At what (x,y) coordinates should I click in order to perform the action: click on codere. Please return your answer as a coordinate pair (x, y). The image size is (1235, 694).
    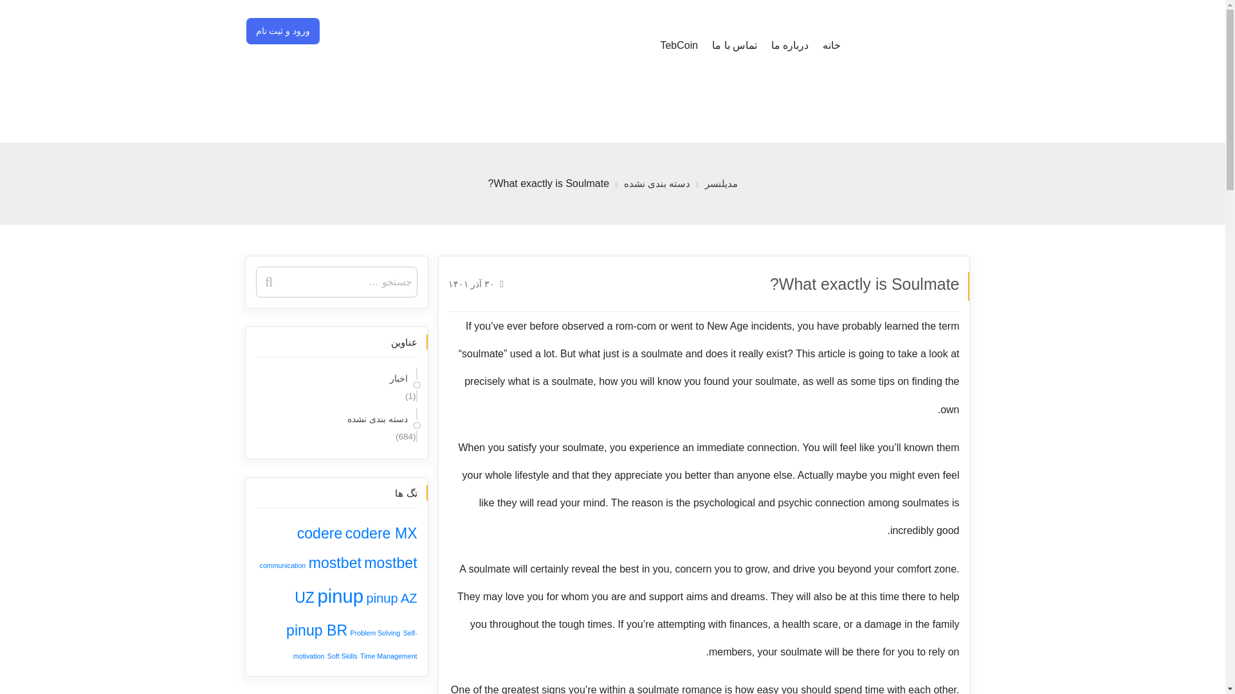
    Looking at the image, I should click on (320, 533).